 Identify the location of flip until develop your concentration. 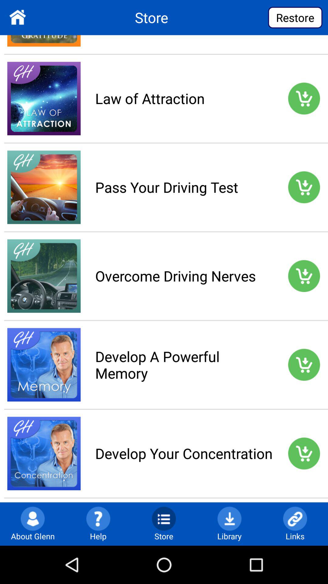
(184, 453).